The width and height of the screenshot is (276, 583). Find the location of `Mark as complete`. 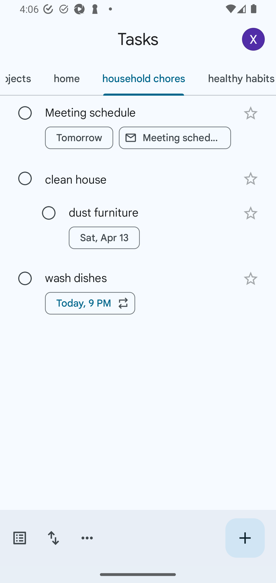

Mark as complete is located at coordinates (49, 213).